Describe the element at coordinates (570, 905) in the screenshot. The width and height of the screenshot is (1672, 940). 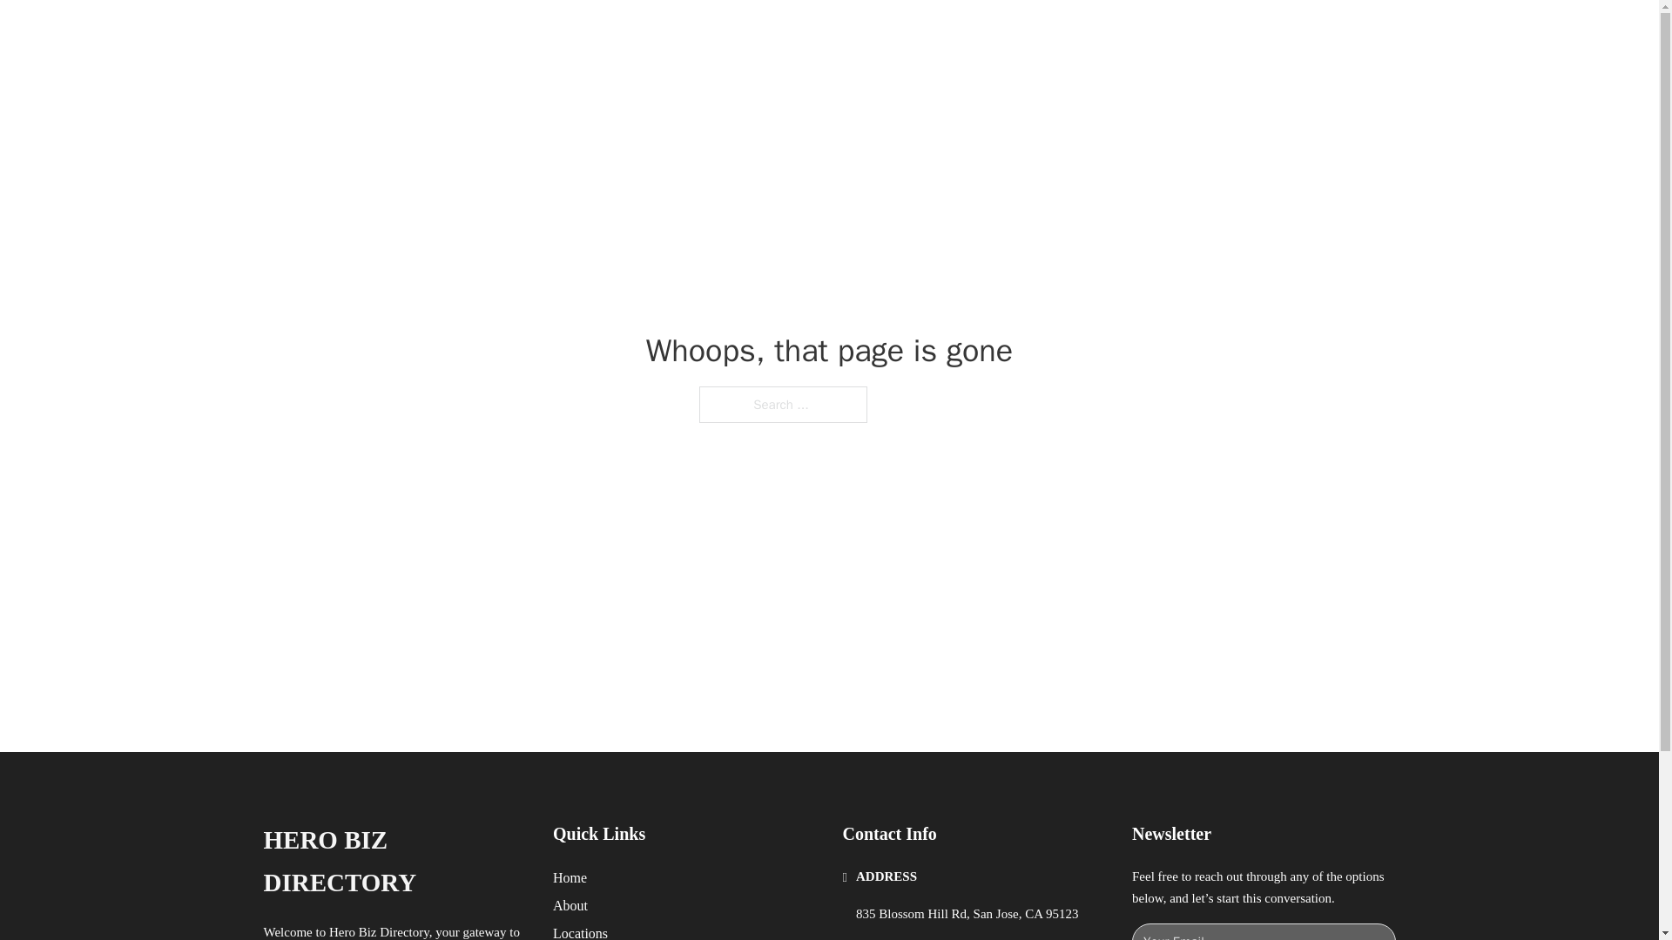
I see `About` at that location.